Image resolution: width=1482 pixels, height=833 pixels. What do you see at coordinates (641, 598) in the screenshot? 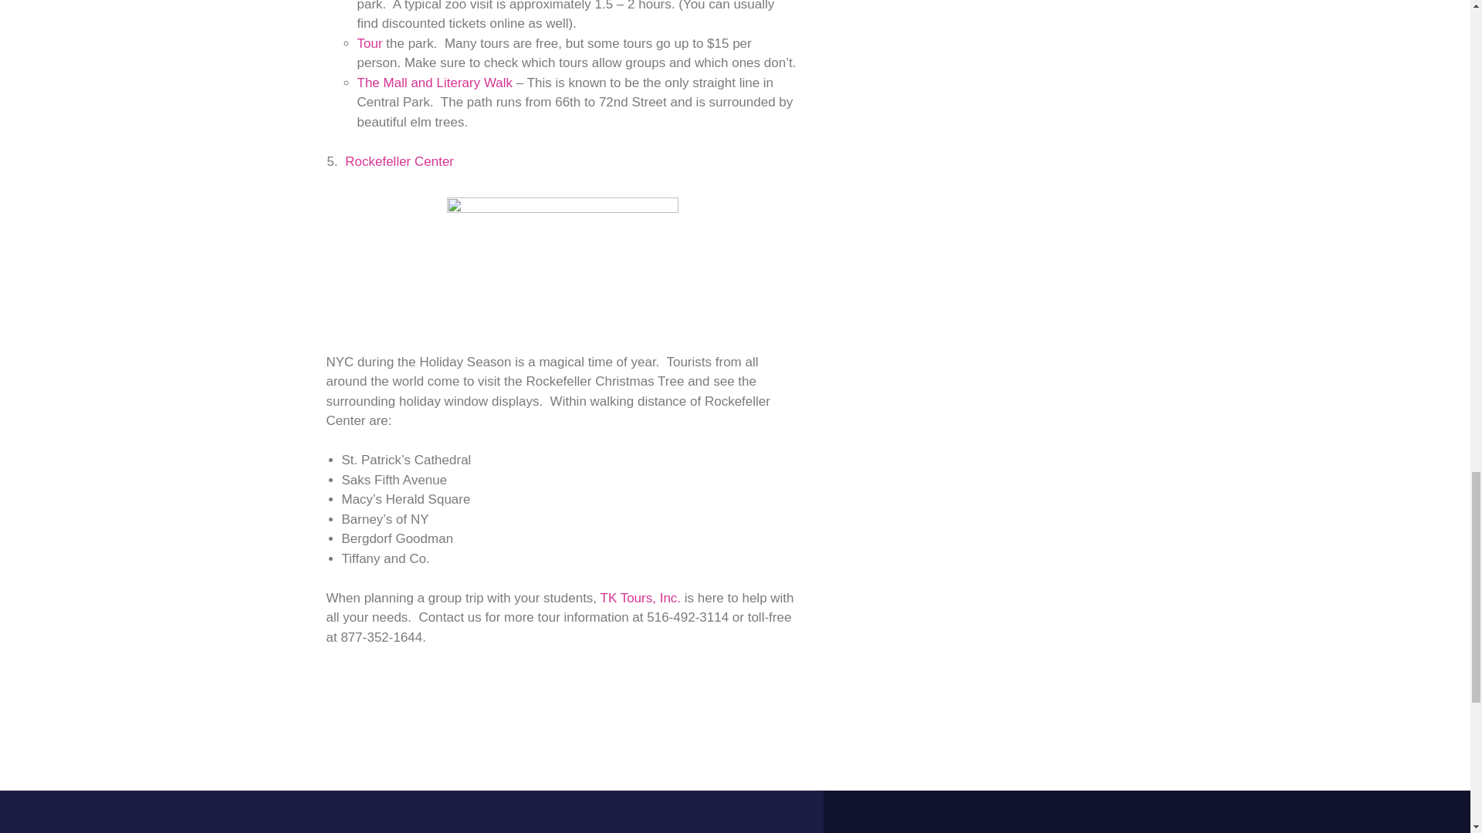
I see `TK Tours, Inc.` at bounding box center [641, 598].